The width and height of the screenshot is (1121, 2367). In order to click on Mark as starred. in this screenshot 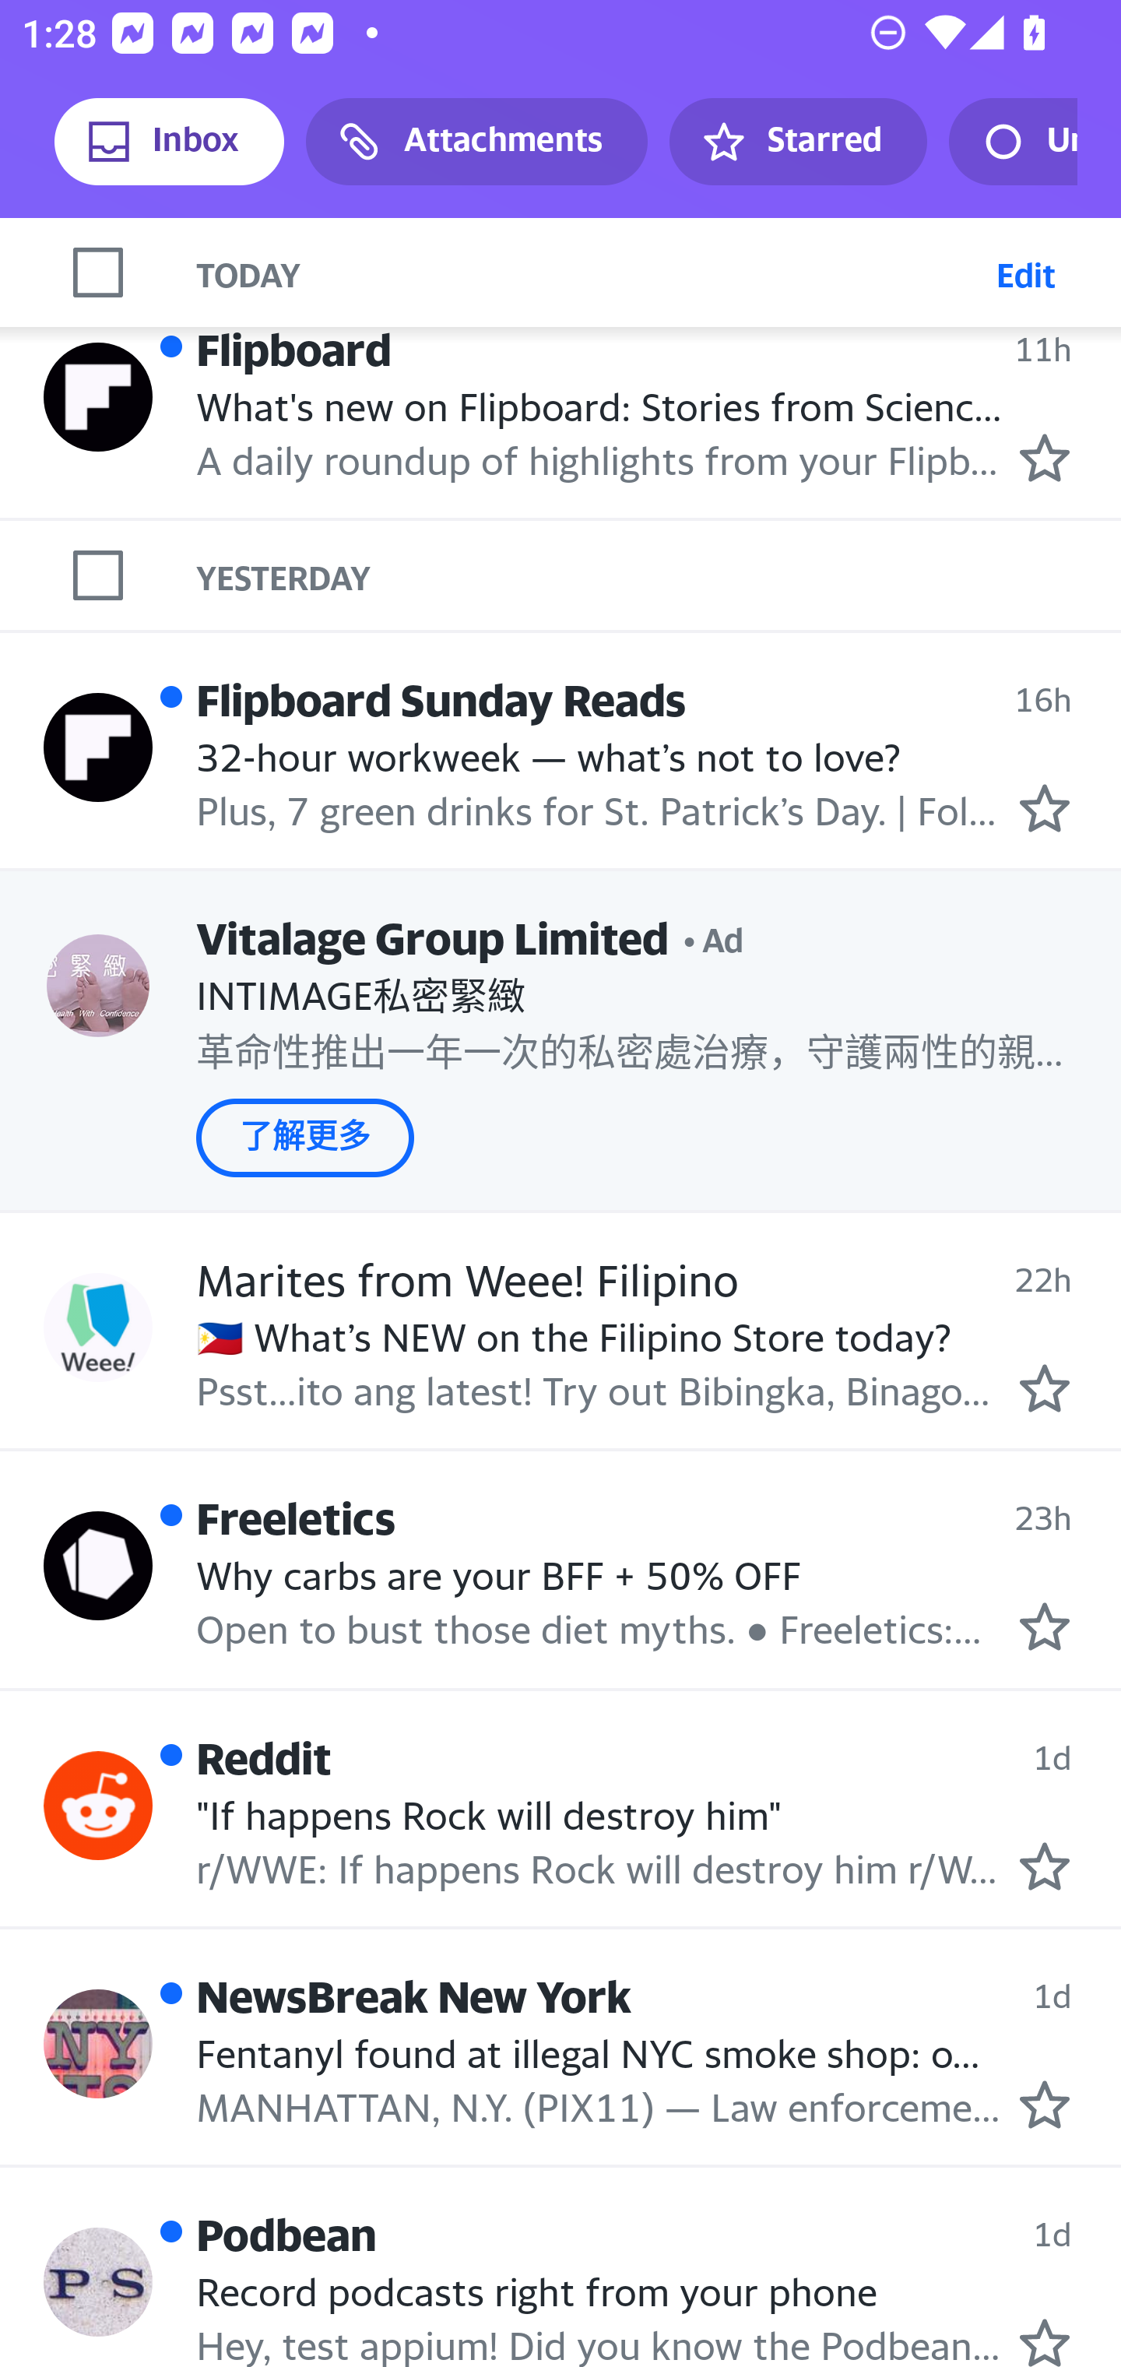, I will do `click(1045, 1627)`.